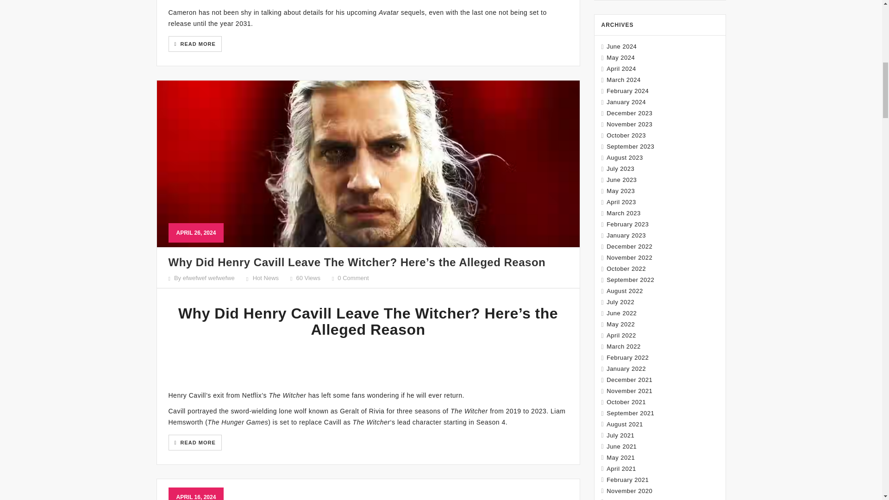 This screenshot has width=889, height=500. What do you see at coordinates (353, 278) in the screenshot?
I see `0 Comment` at bounding box center [353, 278].